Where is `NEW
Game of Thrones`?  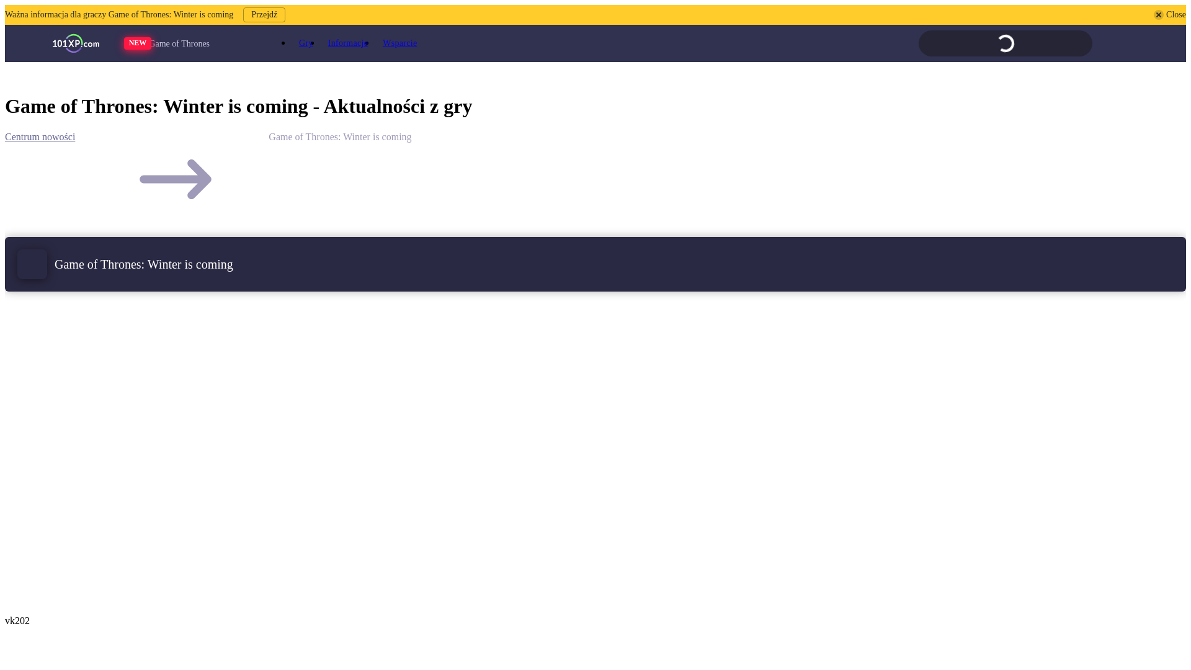 NEW
Game of Thrones is located at coordinates (189, 43).